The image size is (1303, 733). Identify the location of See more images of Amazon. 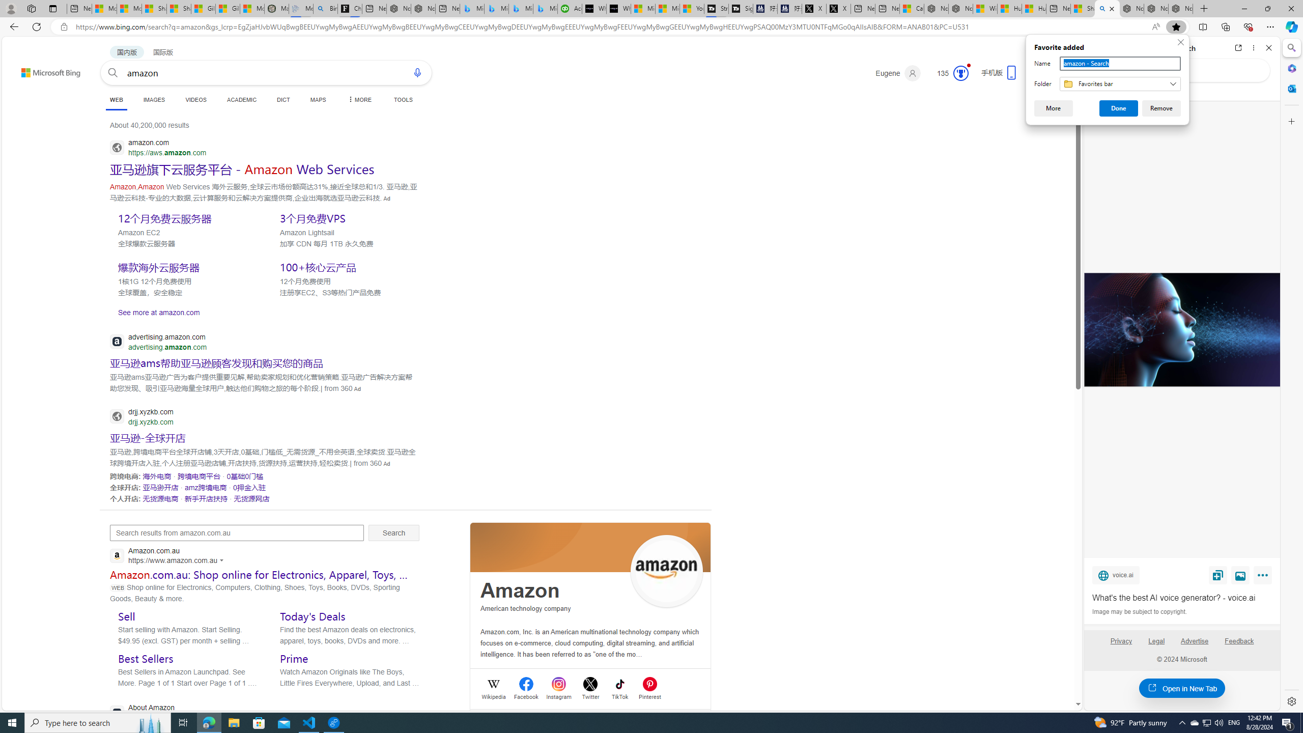
(667, 571).